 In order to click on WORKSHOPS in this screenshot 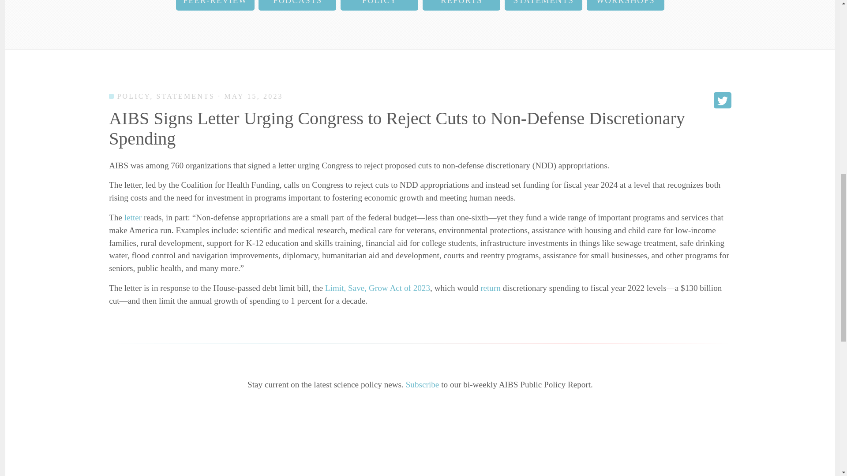, I will do `click(626, 5)`.